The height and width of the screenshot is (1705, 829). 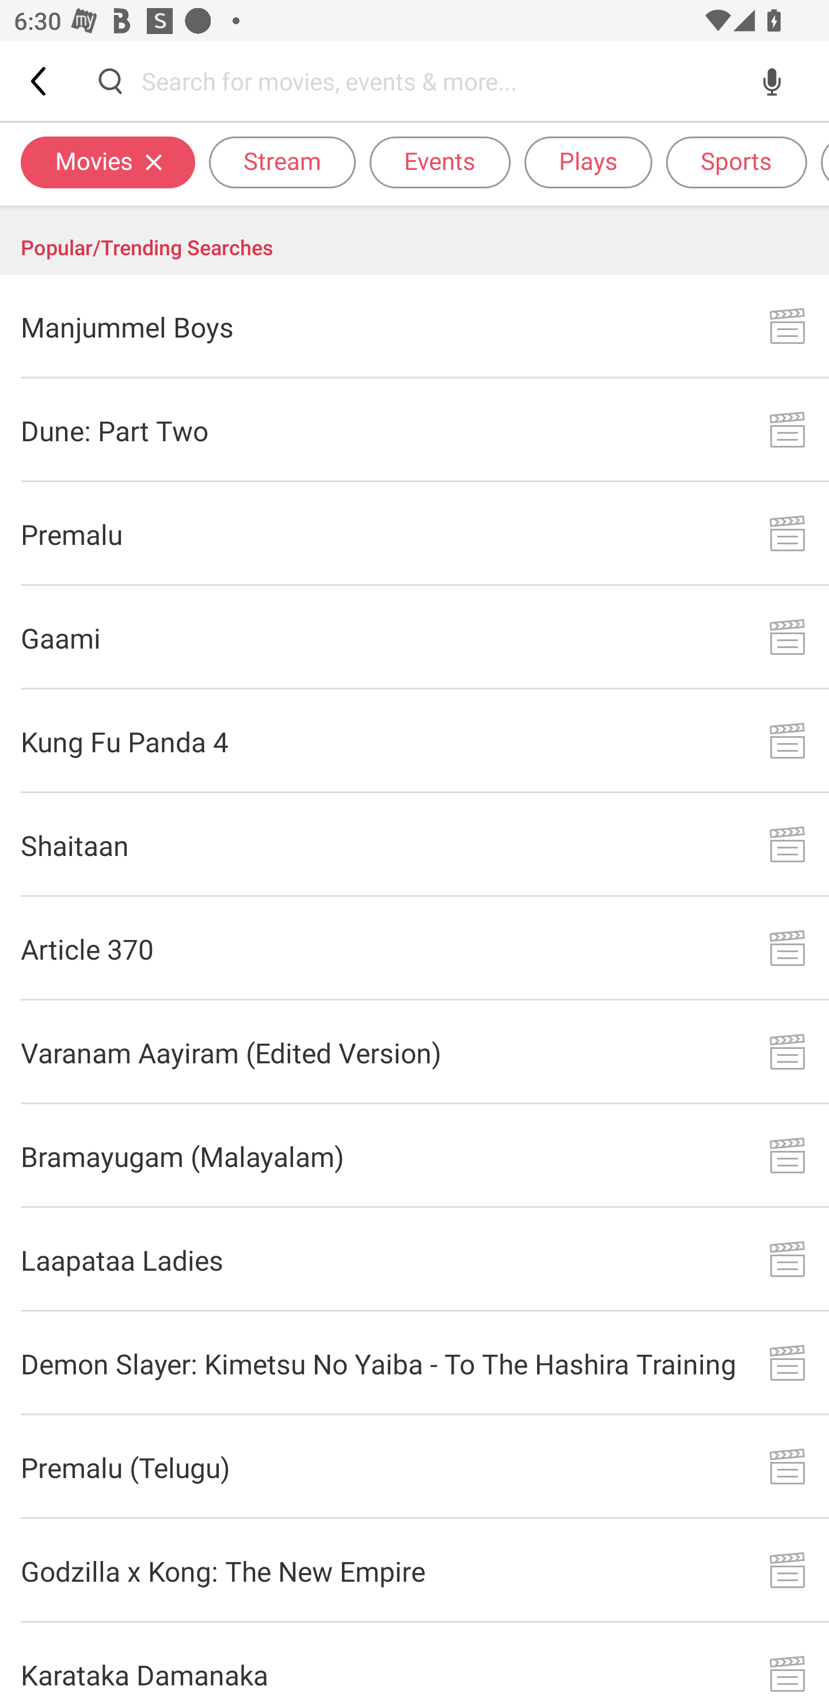 I want to click on Varanam Aayiram (Edited Version), so click(x=414, y=1053).